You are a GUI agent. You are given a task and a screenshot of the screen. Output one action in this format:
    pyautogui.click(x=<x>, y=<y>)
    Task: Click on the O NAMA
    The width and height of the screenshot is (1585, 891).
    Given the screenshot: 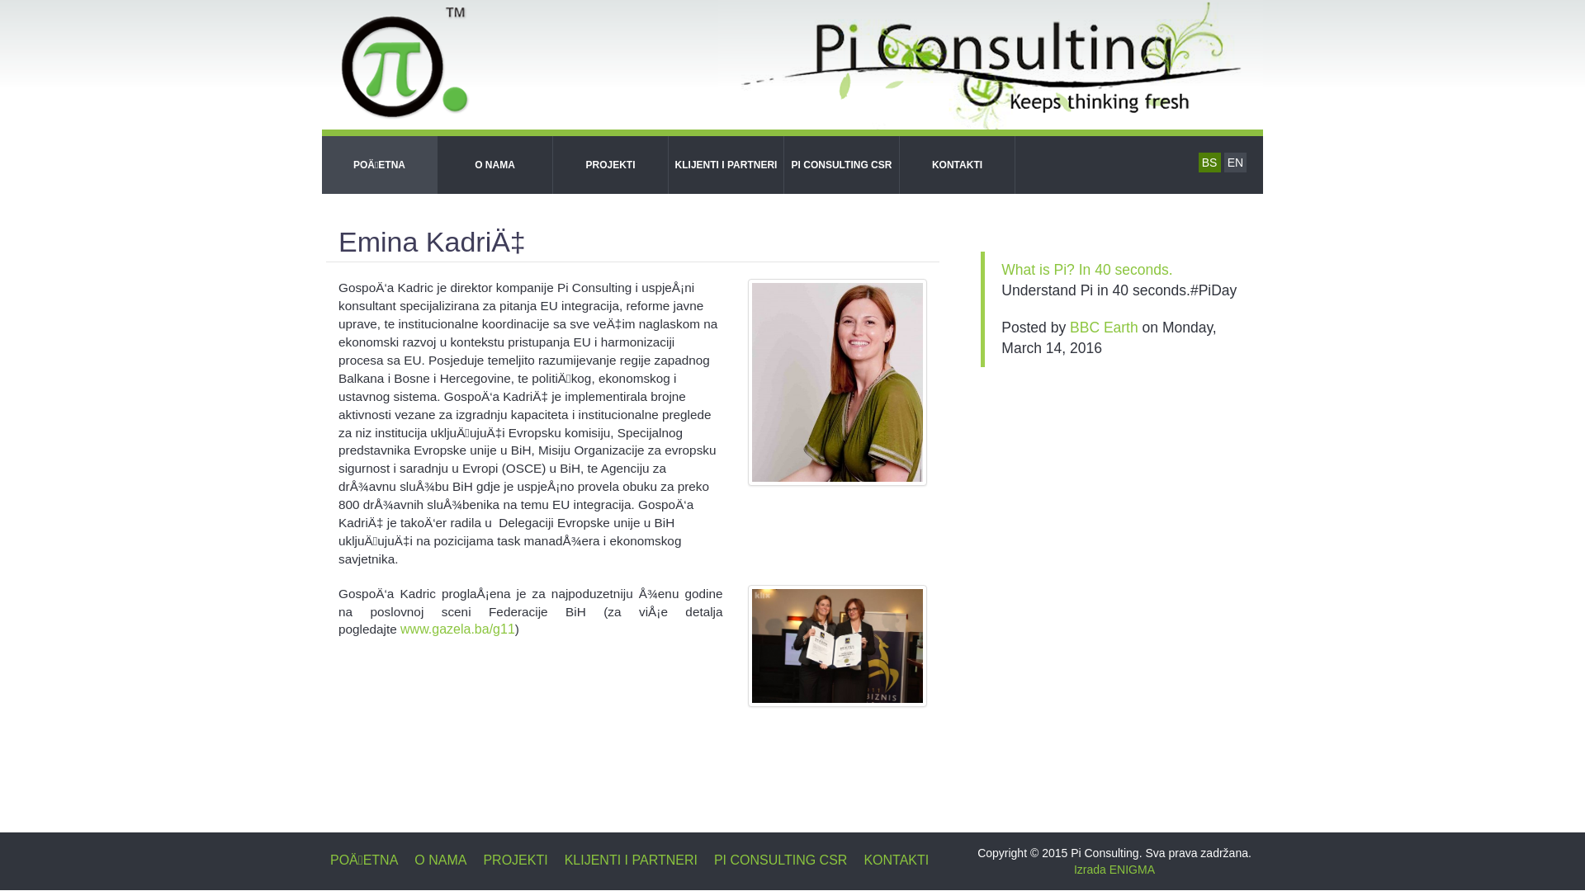 What is the action you would take?
    pyautogui.click(x=495, y=165)
    